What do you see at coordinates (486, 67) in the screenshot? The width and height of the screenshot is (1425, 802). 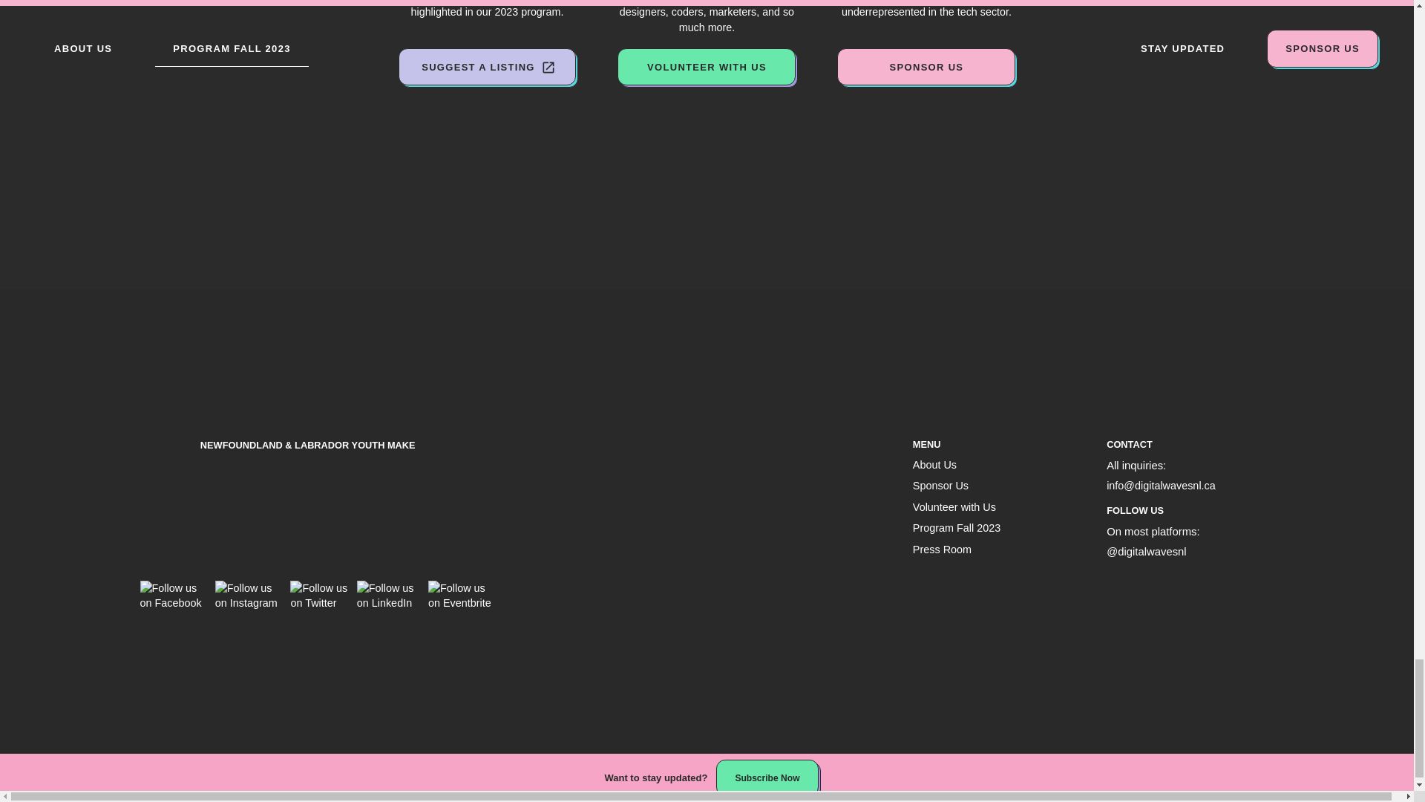 I see `SUGGEST A LISTING` at bounding box center [486, 67].